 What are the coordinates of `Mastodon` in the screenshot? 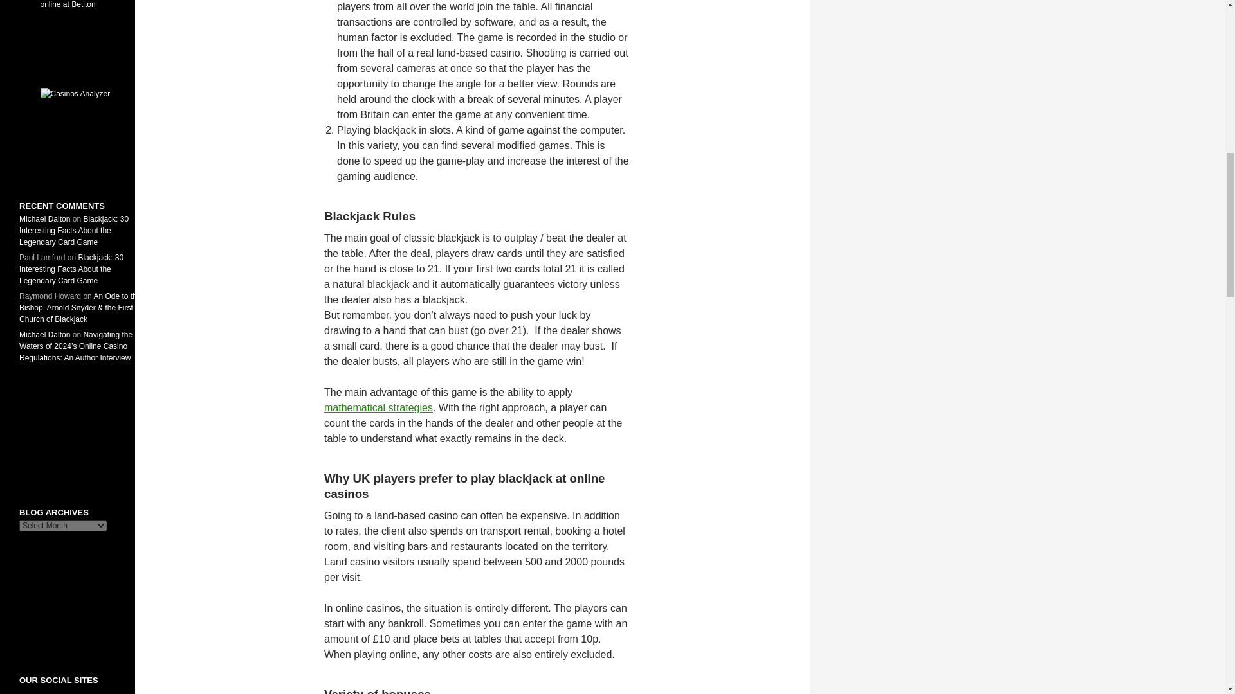 It's located at (76, 691).